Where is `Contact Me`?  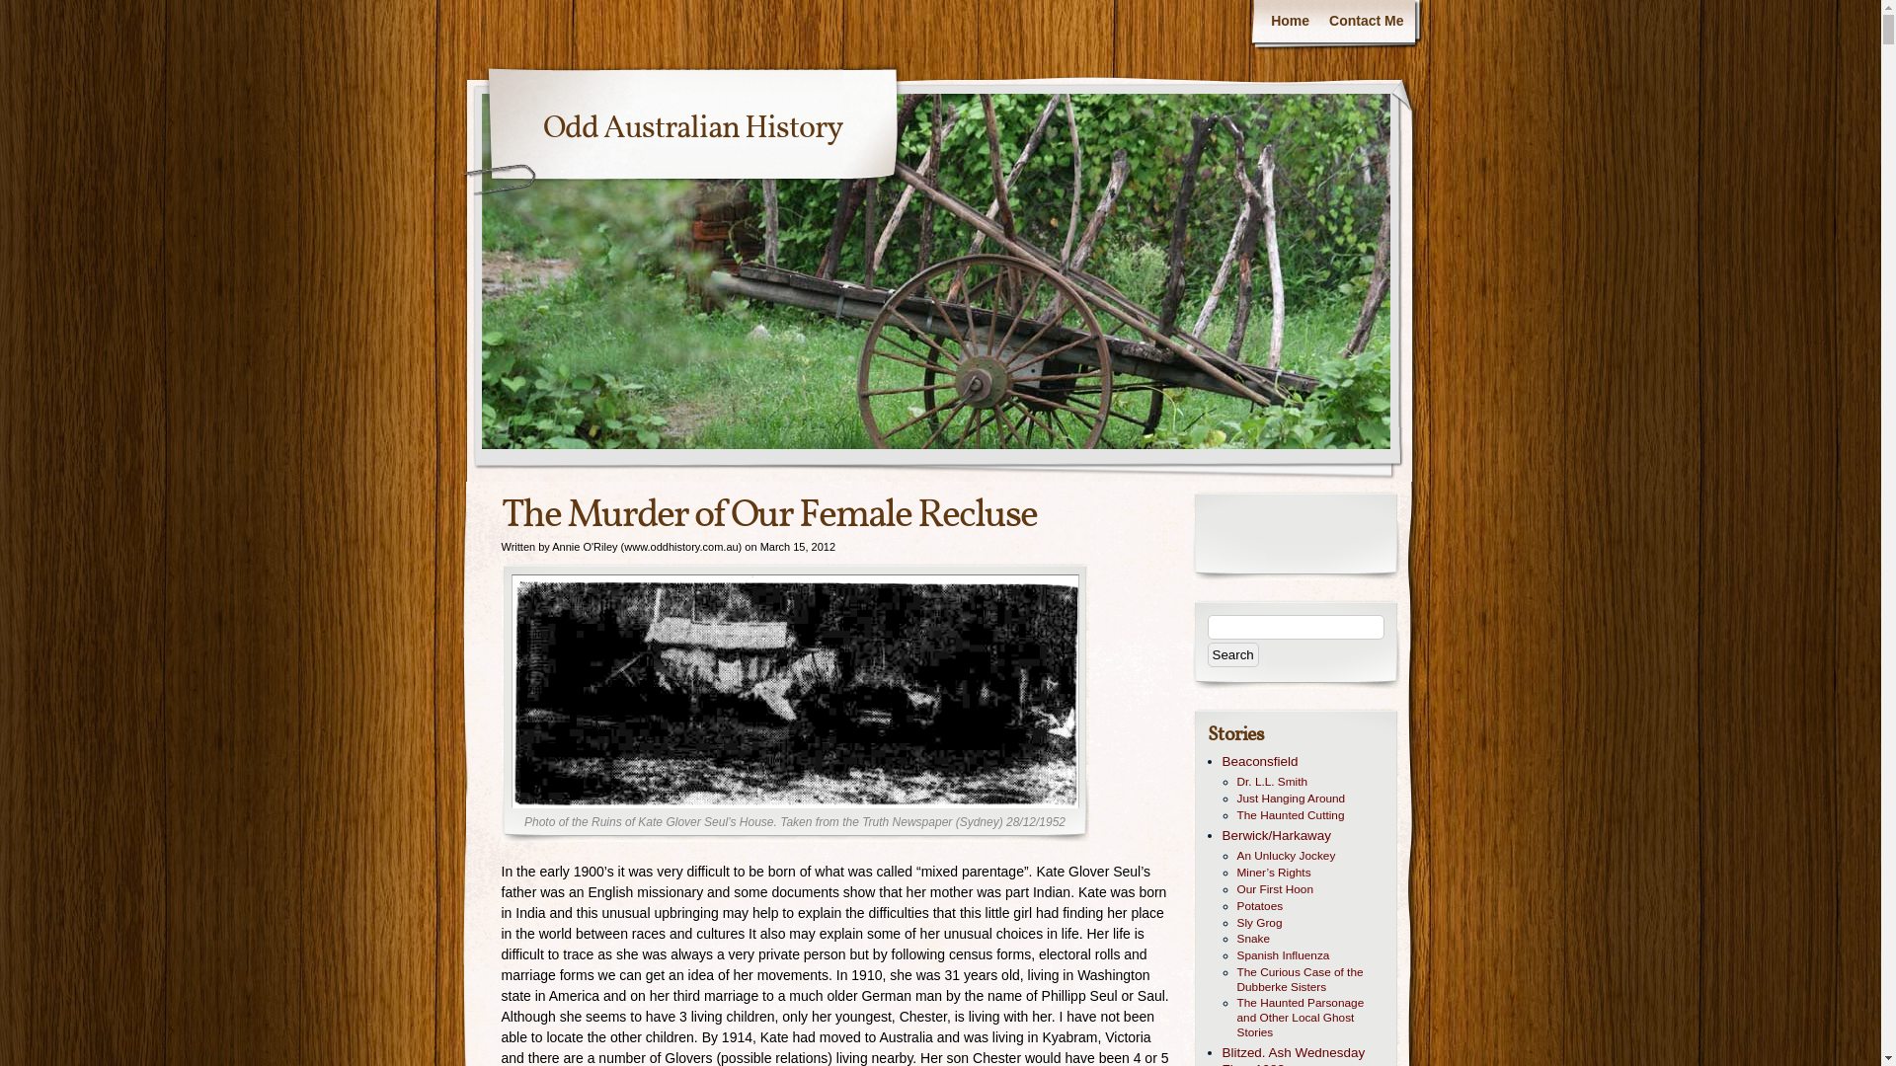
Contact Me is located at coordinates (1367, 22).